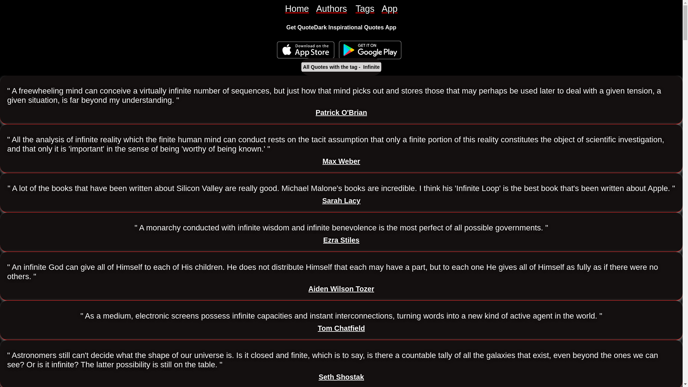  I want to click on Home, so click(297, 9).